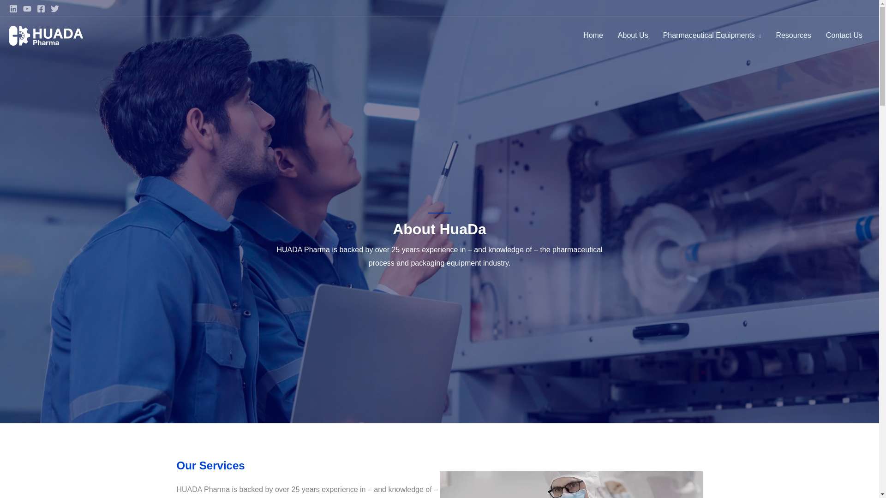 Image resolution: width=886 pixels, height=498 pixels. Describe the element at coordinates (633, 35) in the screenshot. I see `About Us` at that location.